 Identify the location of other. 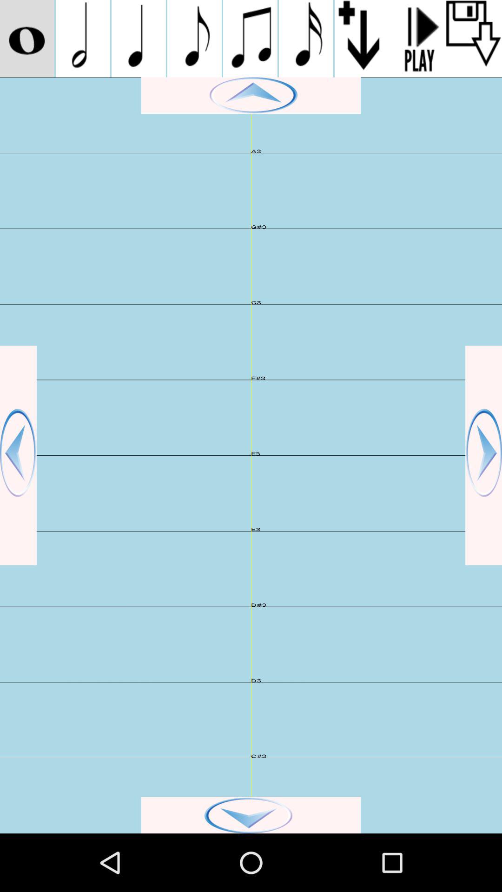
(27, 39).